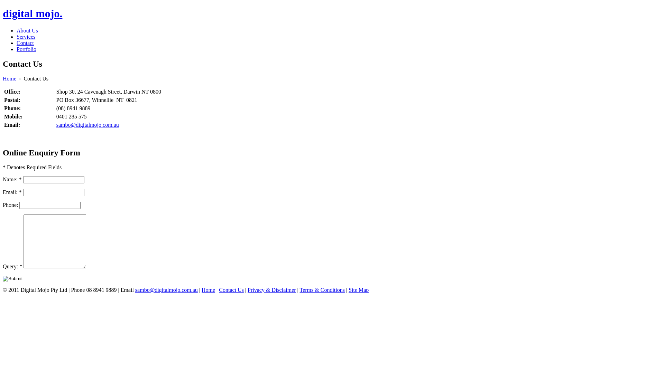 This screenshot has height=373, width=664. Describe the element at coordinates (167, 289) in the screenshot. I see `sambo@digitalmojo.com.au` at that location.